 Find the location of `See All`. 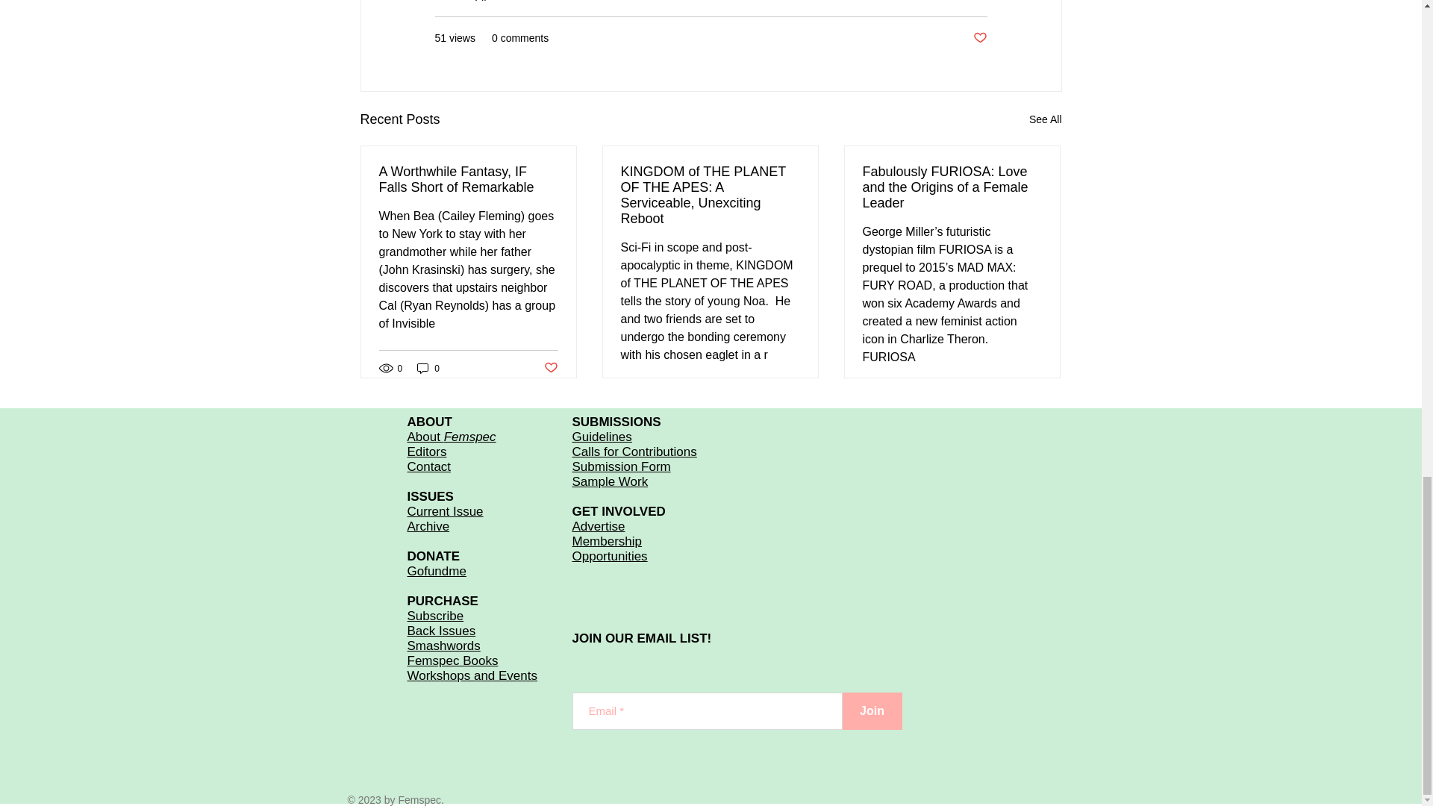

See All is located at coordinates (1045, 119).